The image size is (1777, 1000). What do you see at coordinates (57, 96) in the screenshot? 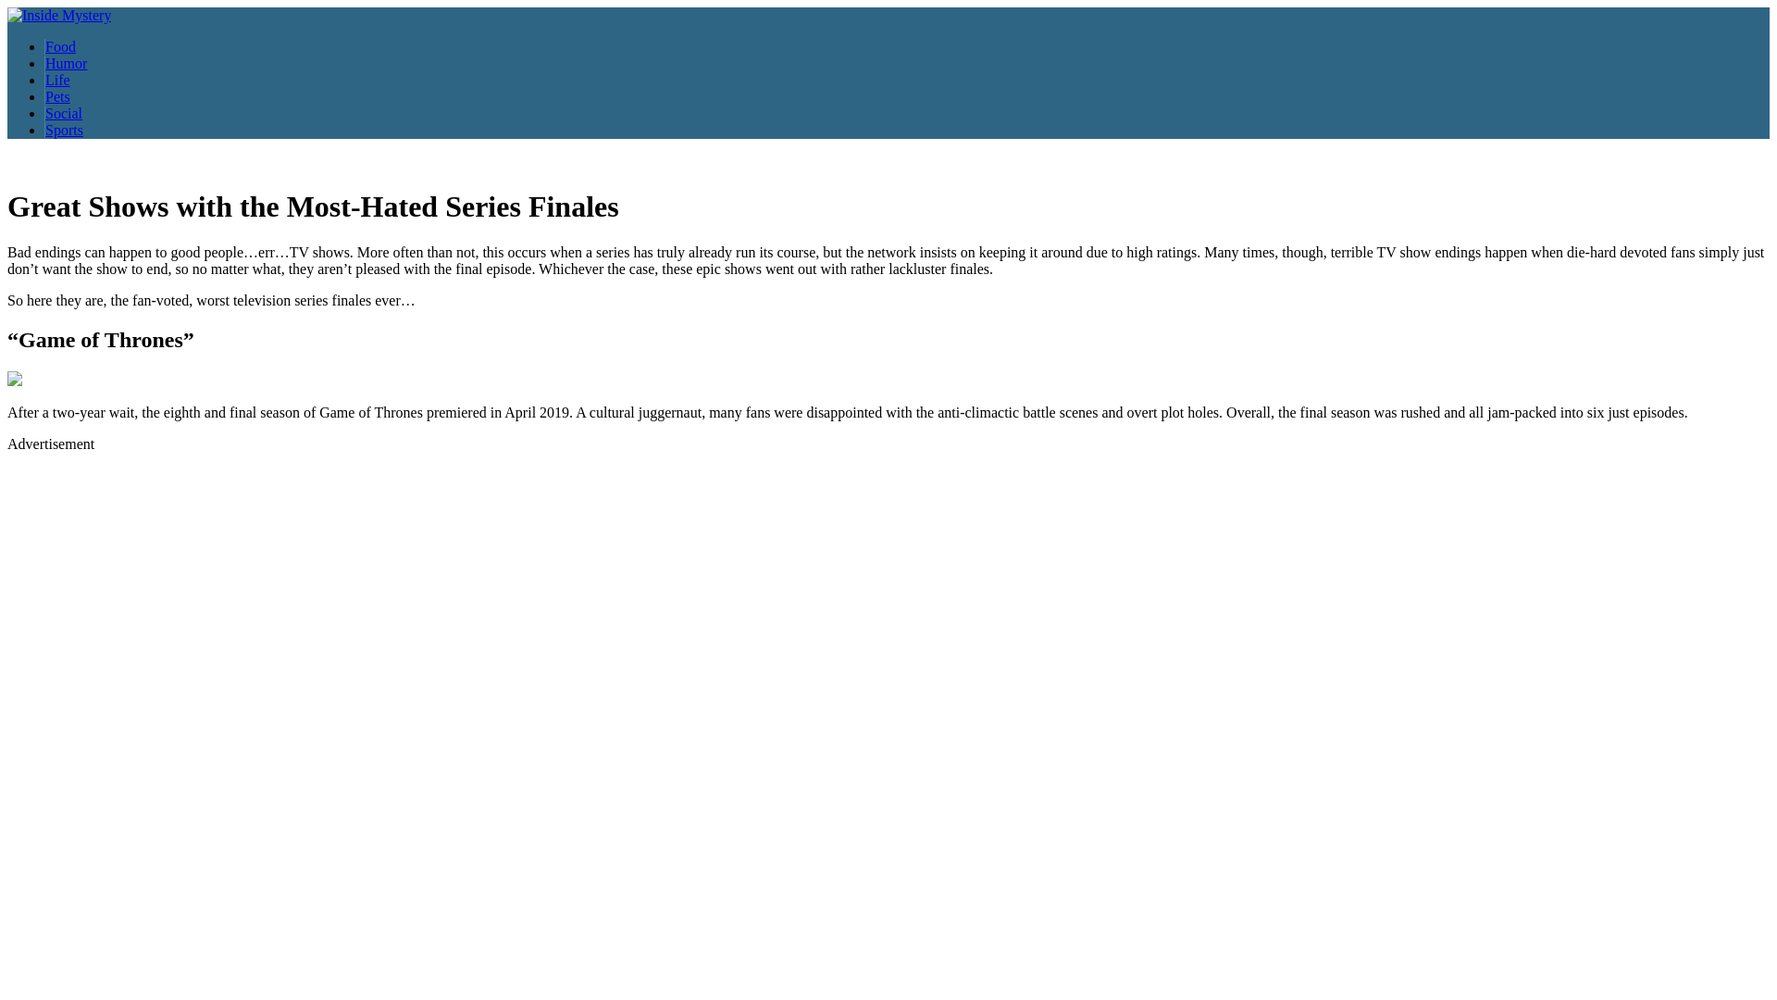
I see `Pets` at bounding box center [57, 96].